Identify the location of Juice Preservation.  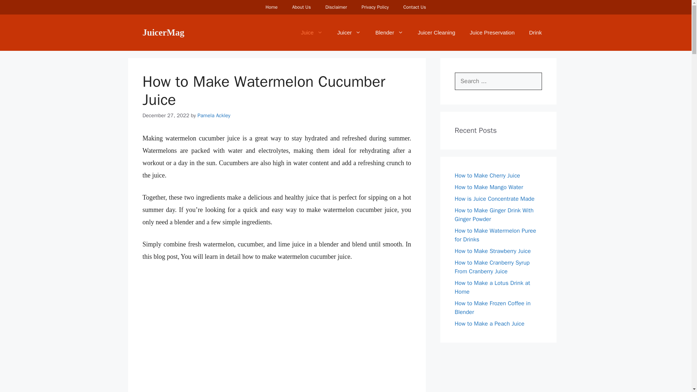
(492, 33).